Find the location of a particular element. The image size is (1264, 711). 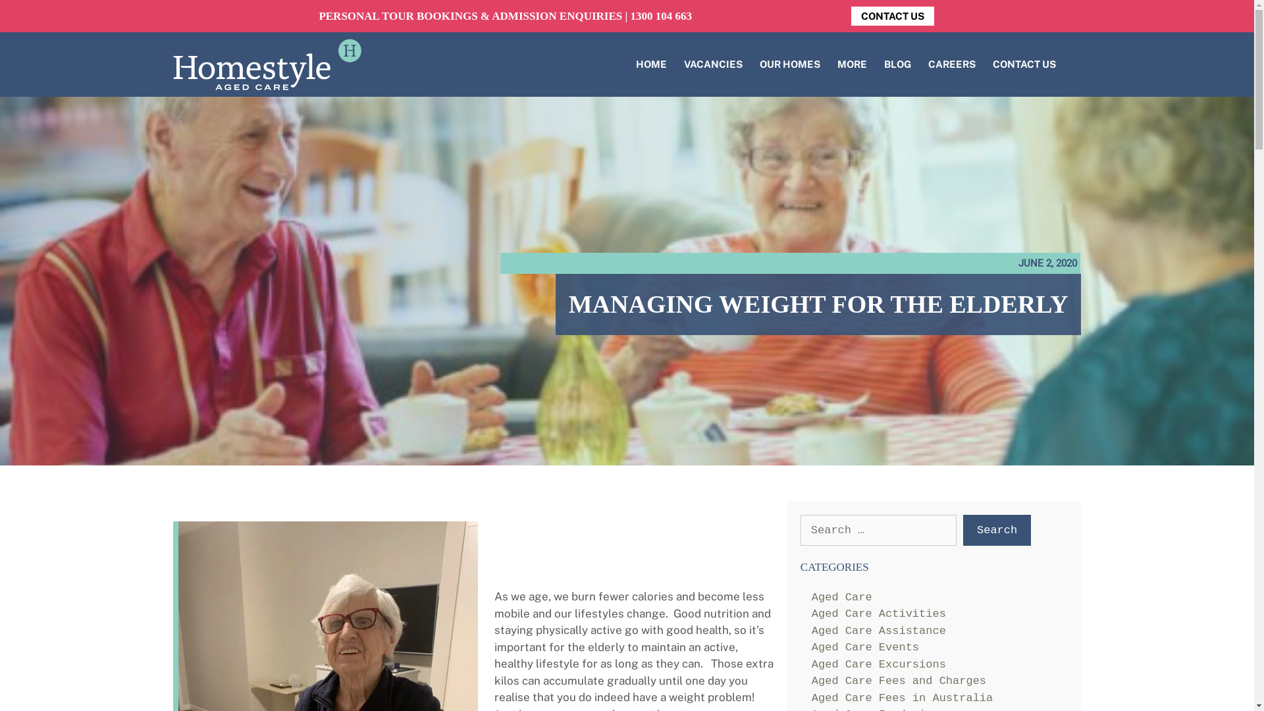

BLOG is located at coordinates (898, 65).